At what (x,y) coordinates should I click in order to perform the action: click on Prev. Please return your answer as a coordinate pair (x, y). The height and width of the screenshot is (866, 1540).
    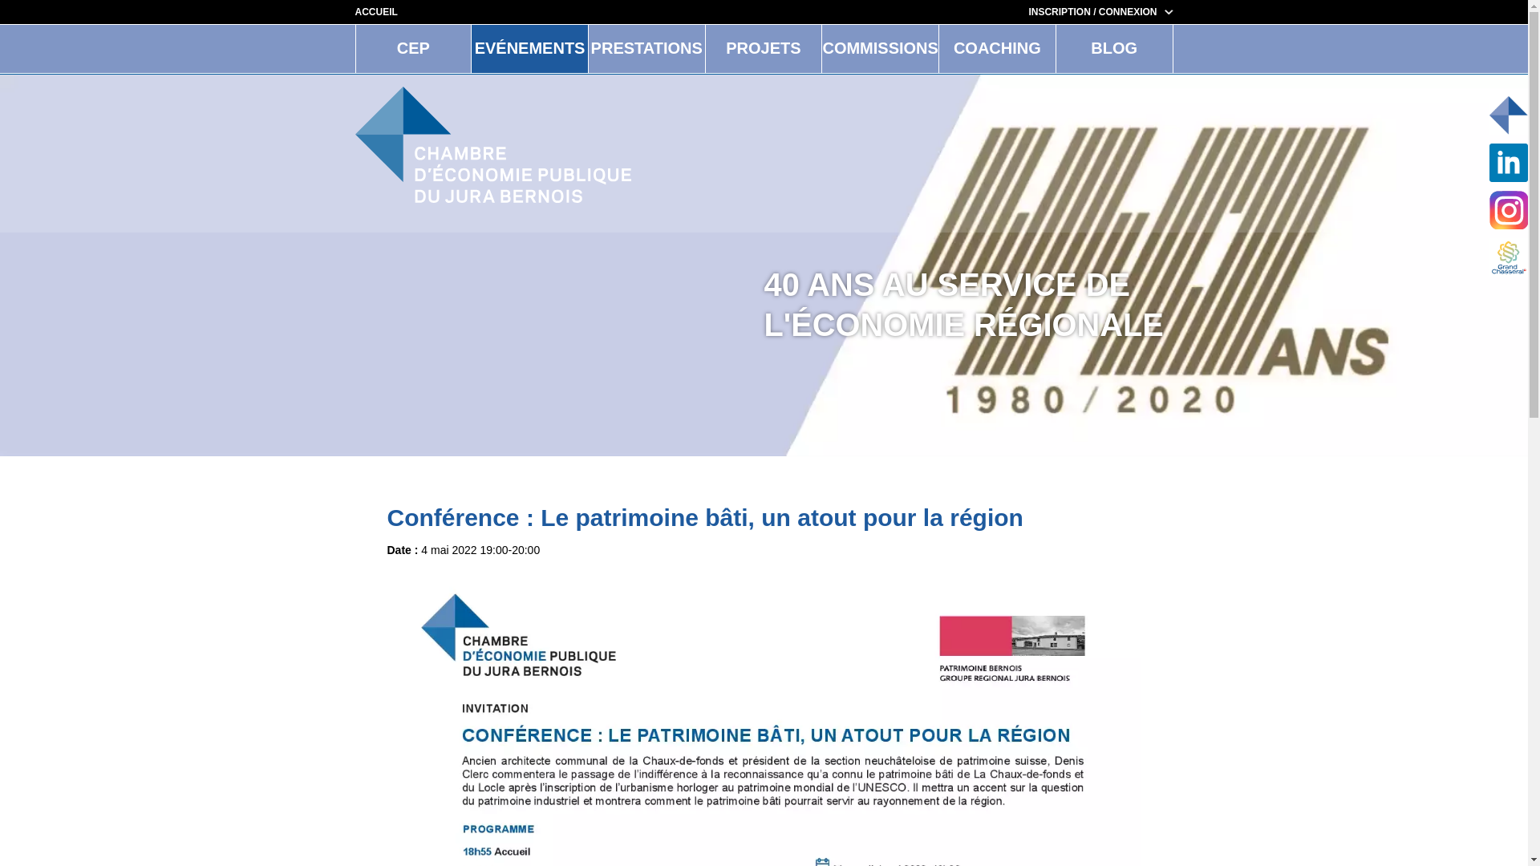
    Looking at the image, I should click on (229, 268).